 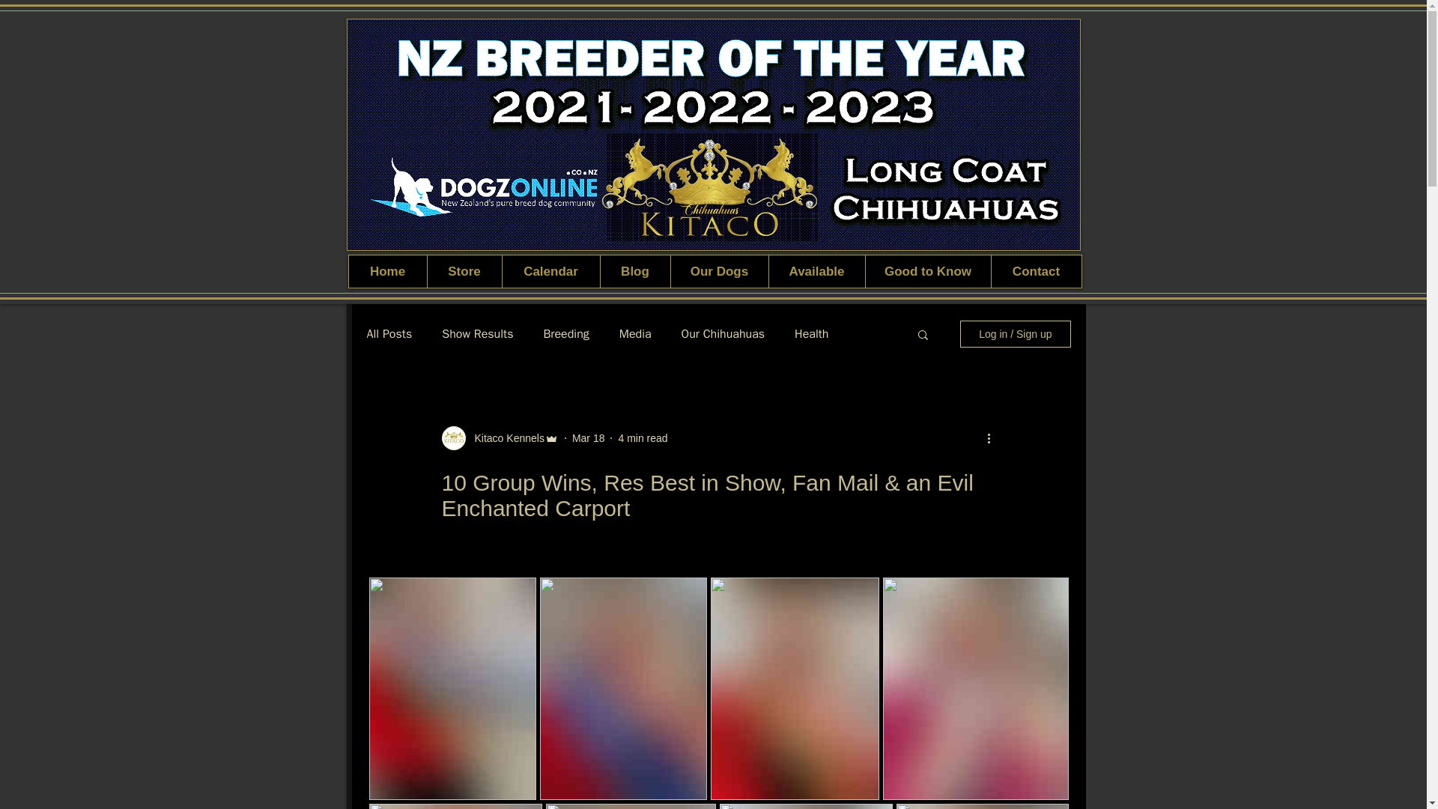 I want to click on 4 min read, so click(x=643, y=437).